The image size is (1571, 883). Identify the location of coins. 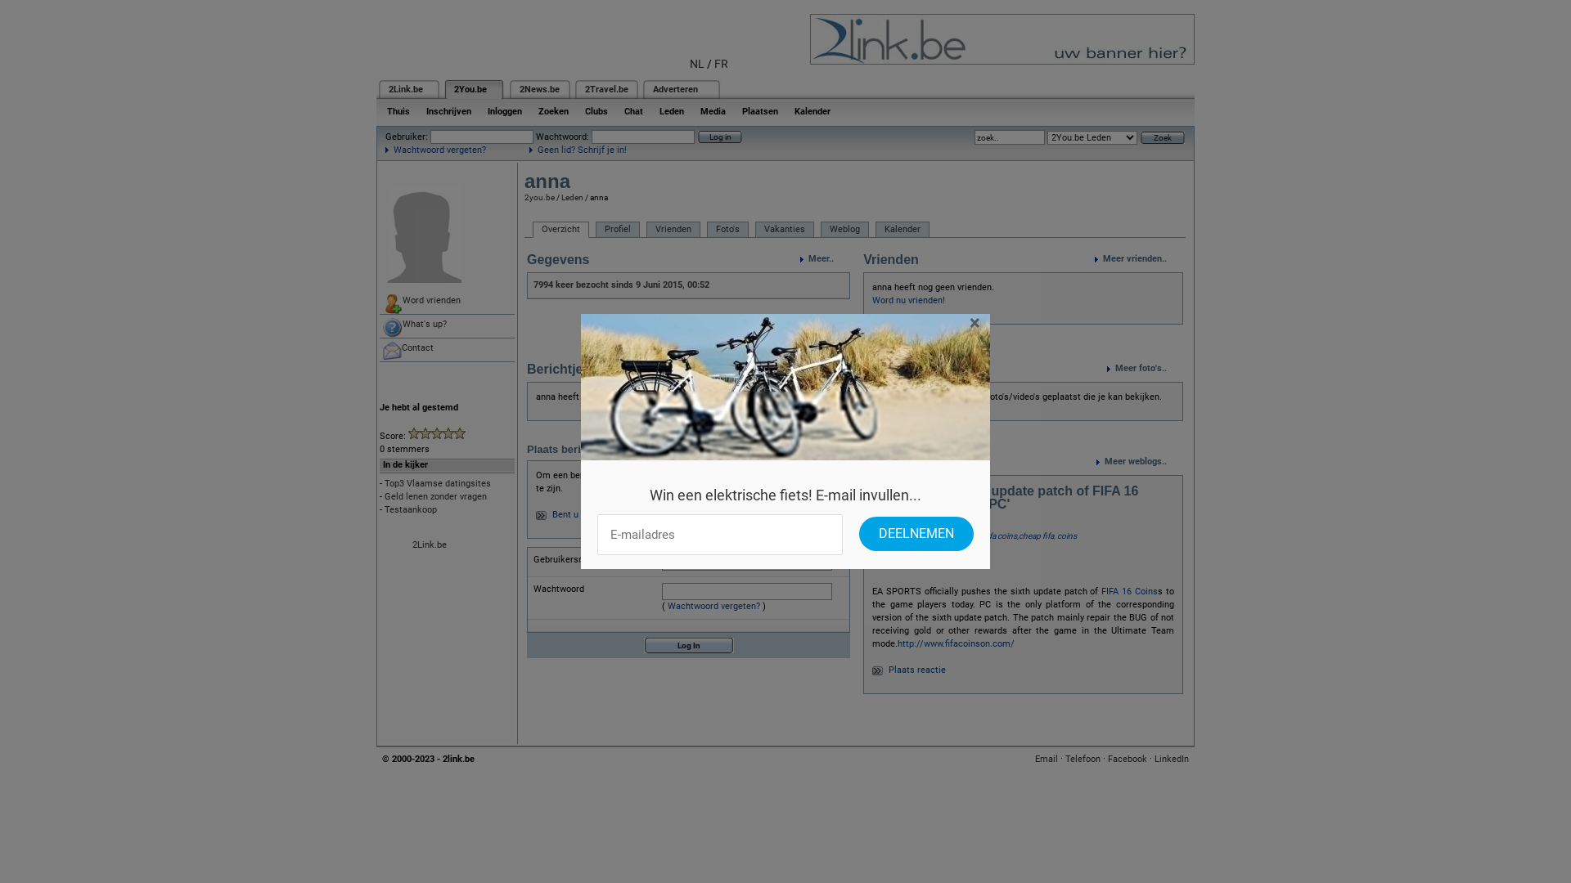
(1067, 536).